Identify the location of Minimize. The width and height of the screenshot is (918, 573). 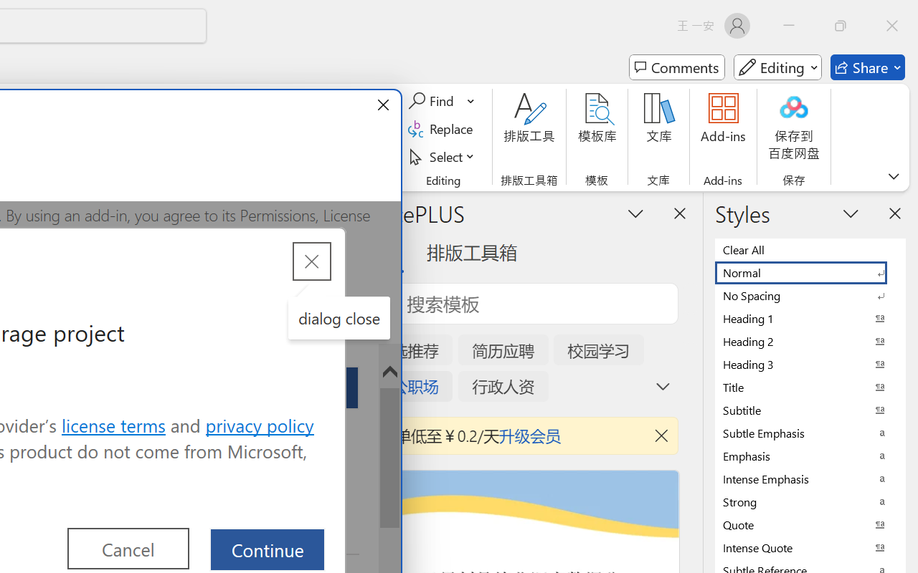
(789, 26).